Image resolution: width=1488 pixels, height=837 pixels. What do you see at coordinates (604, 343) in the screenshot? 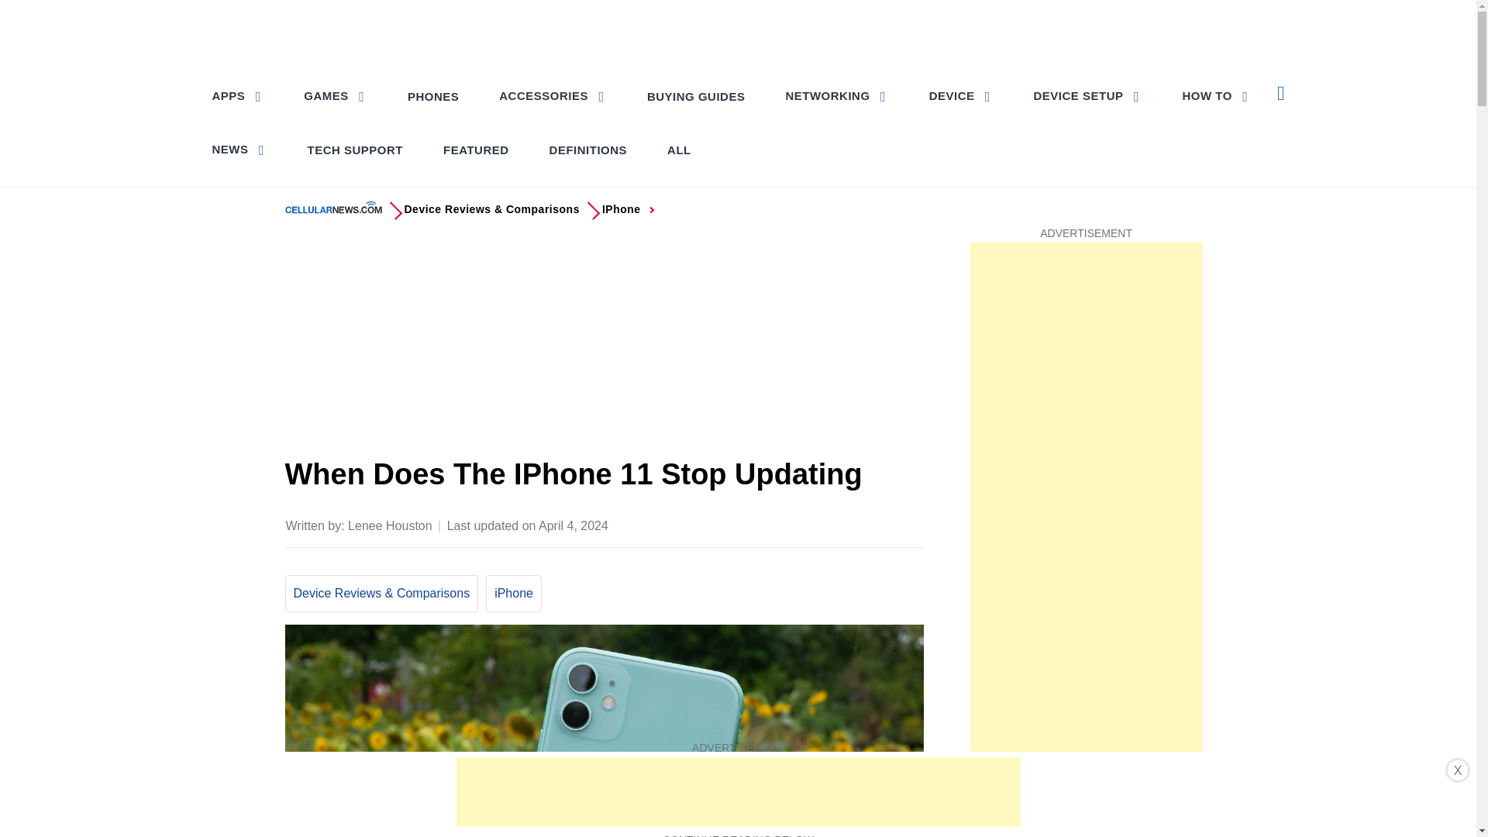
I see `Advertisement` at bounding box center [604, 343].